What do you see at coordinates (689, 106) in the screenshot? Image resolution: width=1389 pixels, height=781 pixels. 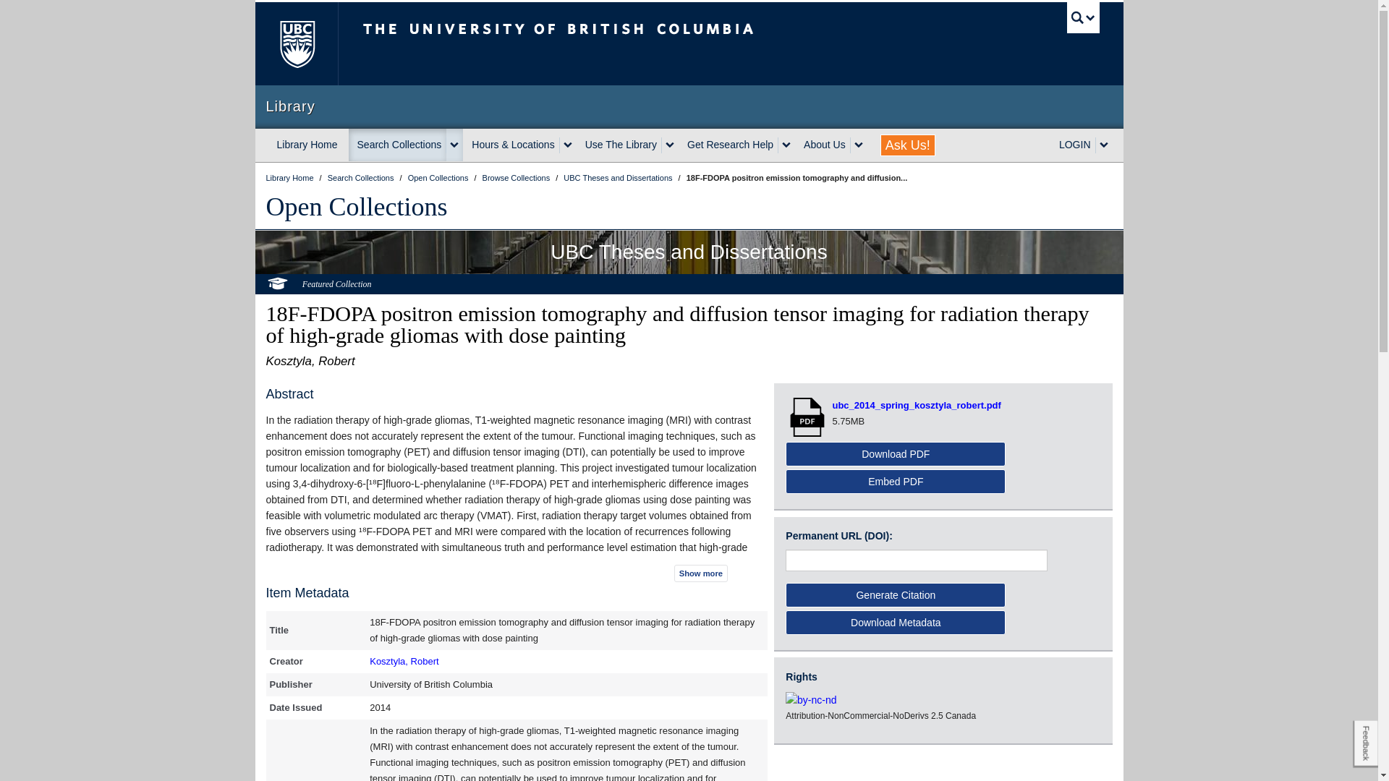 I see `Library` at bounding box center [689, 106].